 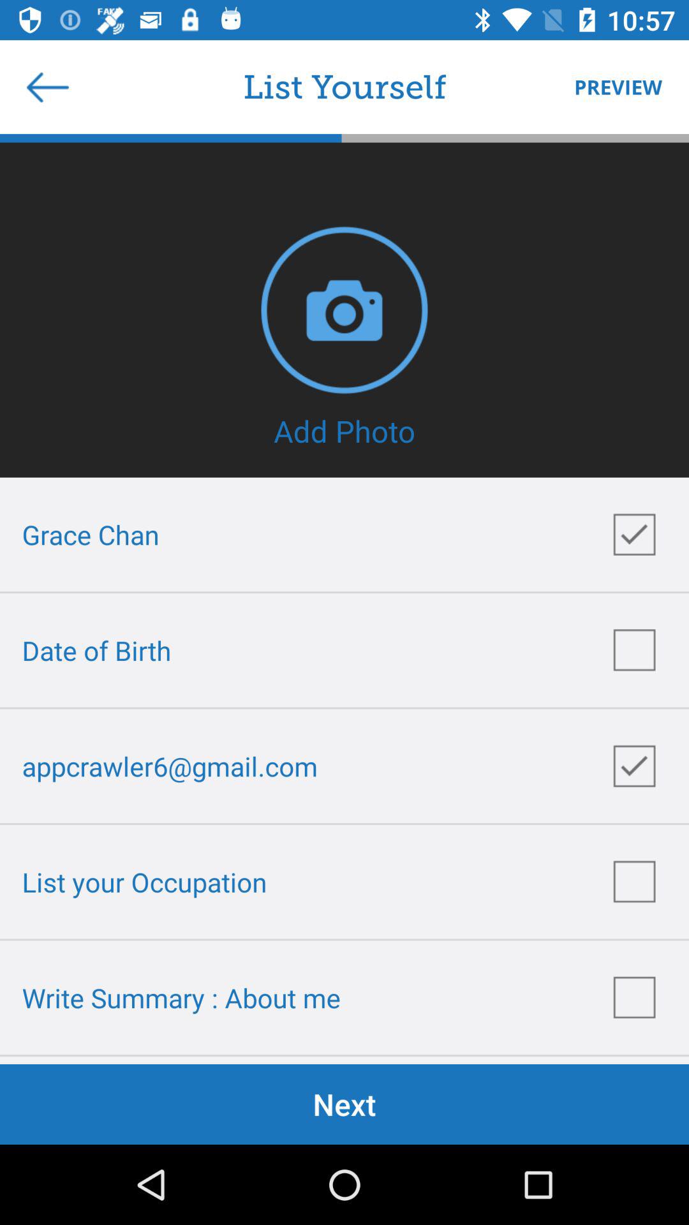 I want to click on turn on icon to the left of list yourself icon, so click(x=48, y=87).